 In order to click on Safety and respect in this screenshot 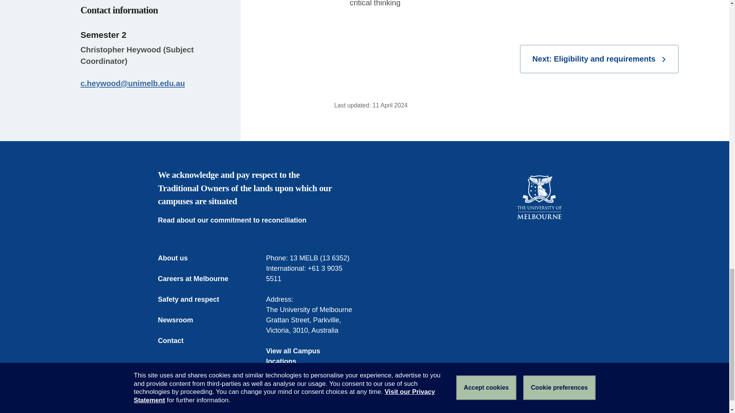, I will do `click(194, 300)`.